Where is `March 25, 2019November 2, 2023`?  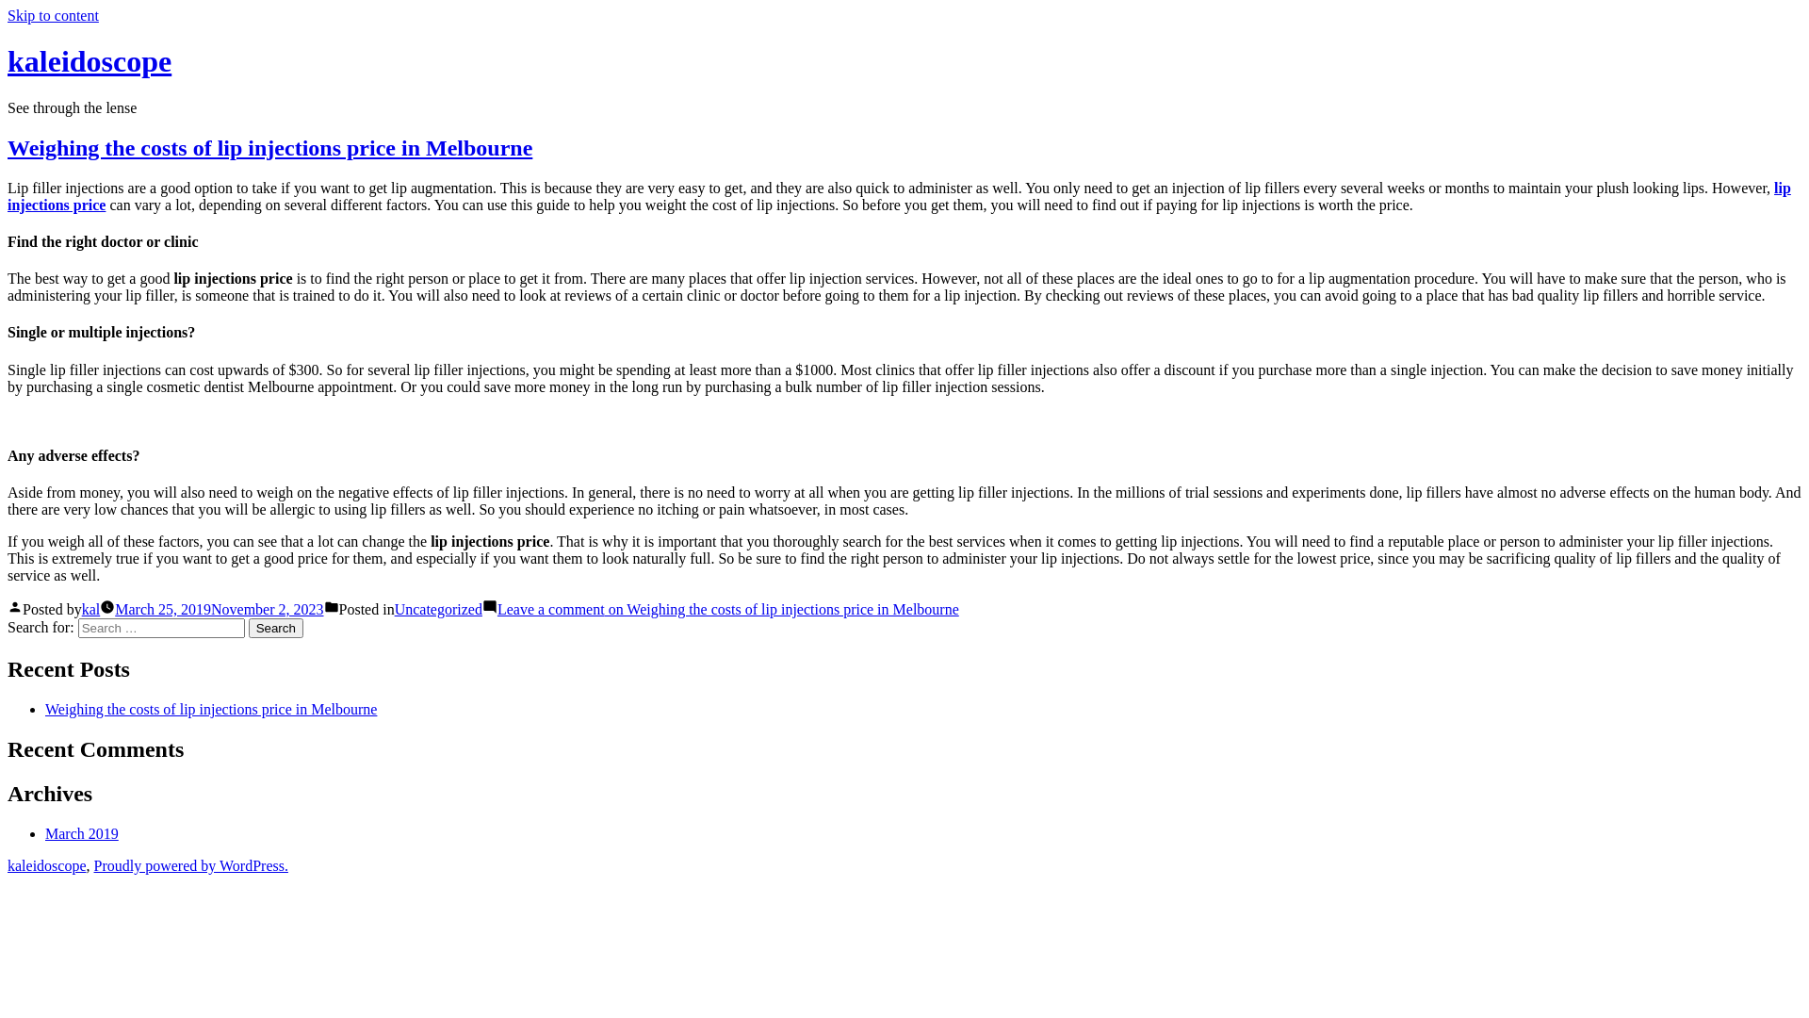 March 25, 2019November 2, 2023 is located at coordinates (219, 609).